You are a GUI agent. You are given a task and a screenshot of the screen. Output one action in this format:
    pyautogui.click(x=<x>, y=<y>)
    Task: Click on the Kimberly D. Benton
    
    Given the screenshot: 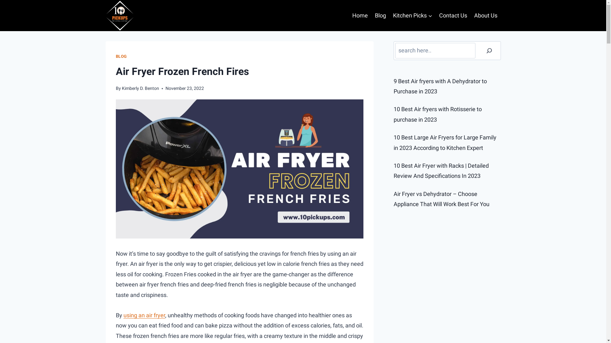 What is the action you would take?
    pyautogui.click(x=141, y=88)
    